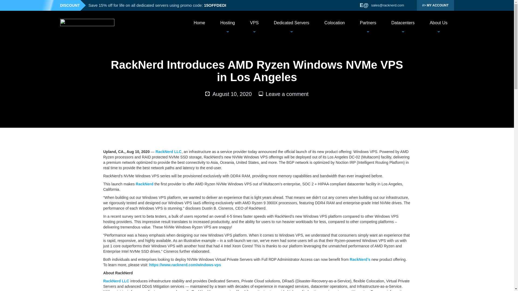 This screenshot has width=518, height=291. Describe the element at coordinates (291, 23) in the screenshot. I see `Dedicated Servers` at that location.